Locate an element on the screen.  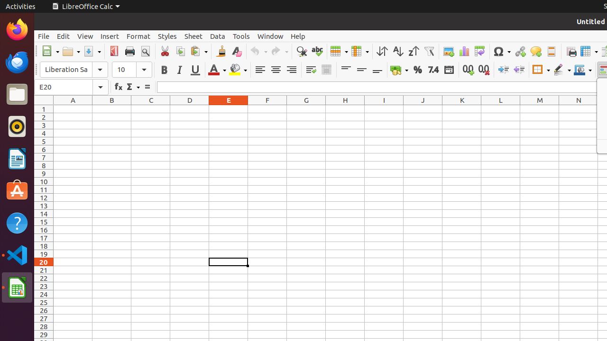
Visual Studio Code is located at coordinates (17, 255).